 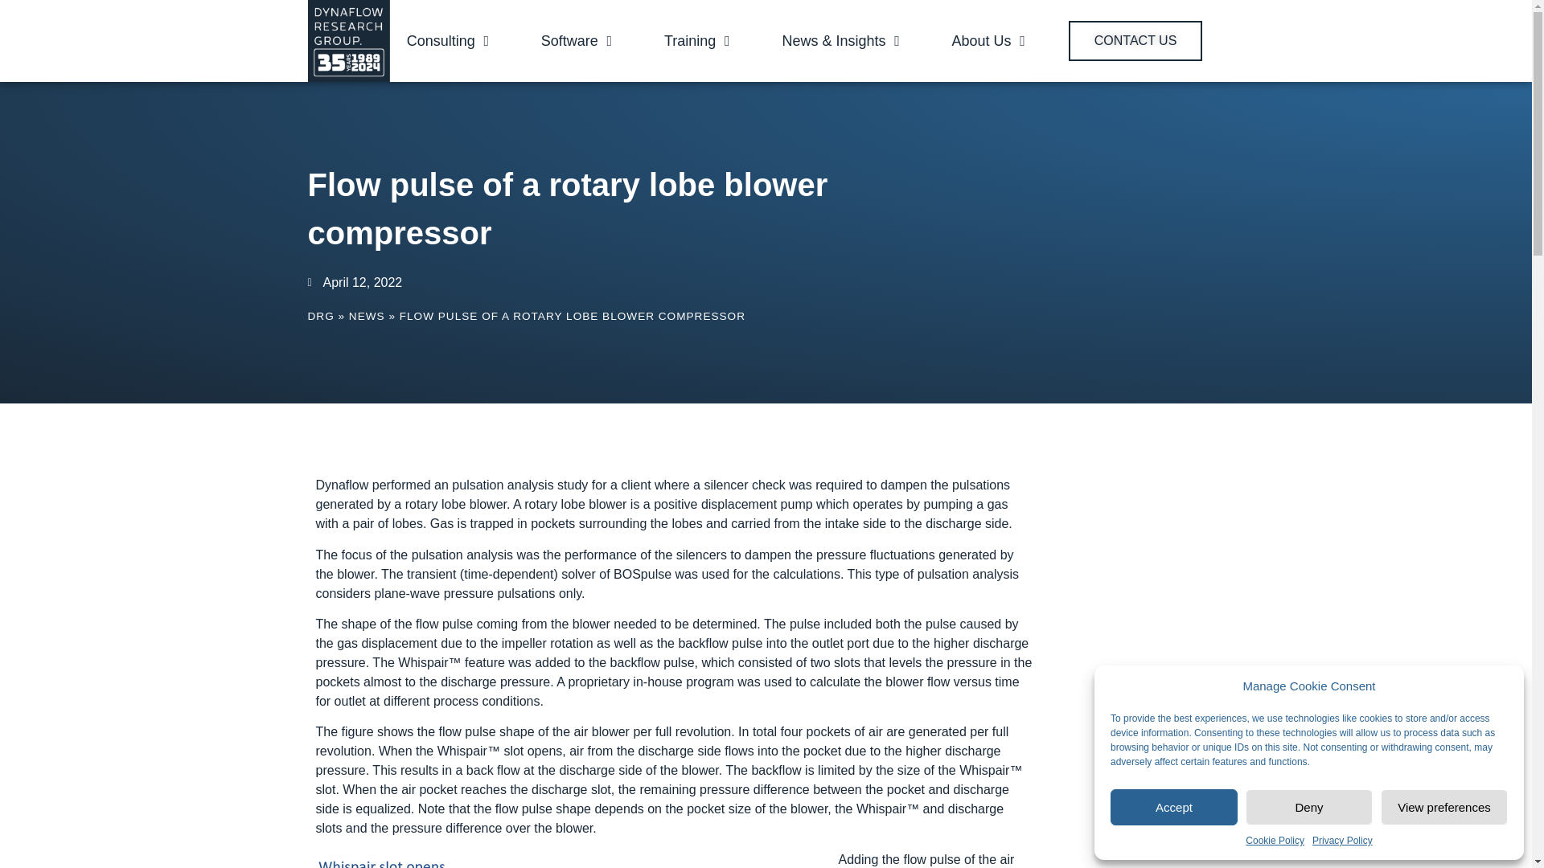 I want to click on Software, so click(x=569, y=40).